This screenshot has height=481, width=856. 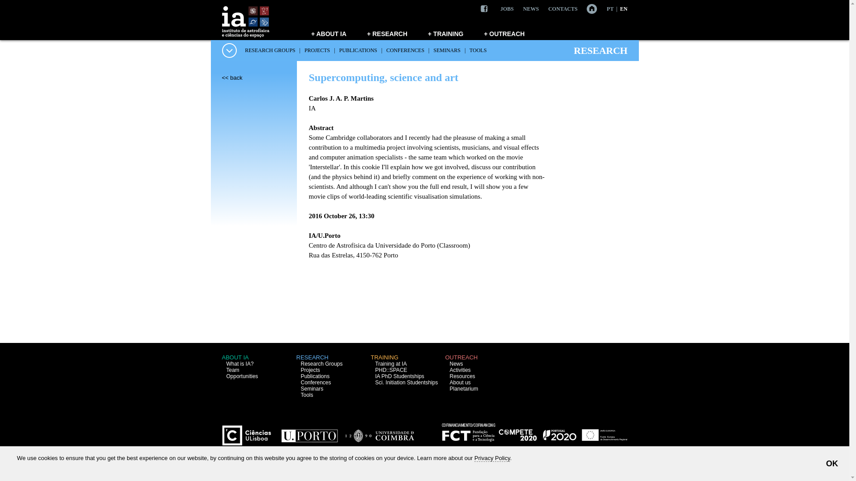 I want to click on PUBLICATIONS, so click(x=358, y=50).